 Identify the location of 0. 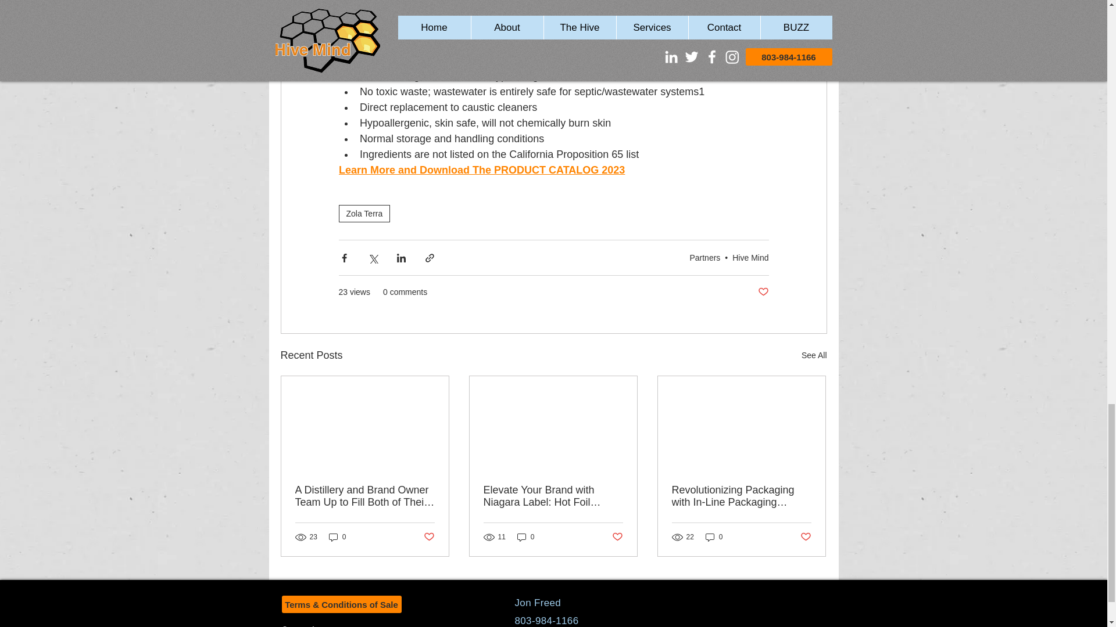
(337, 537).